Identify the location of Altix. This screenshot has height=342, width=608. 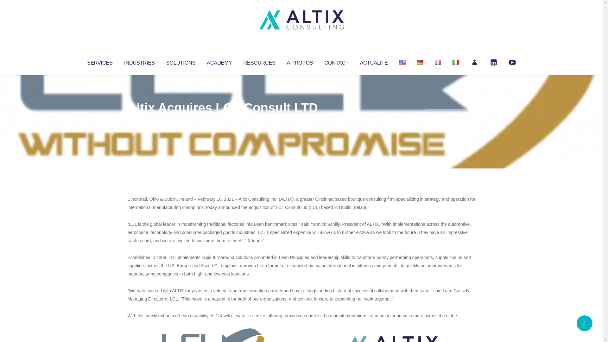
(139, 120).